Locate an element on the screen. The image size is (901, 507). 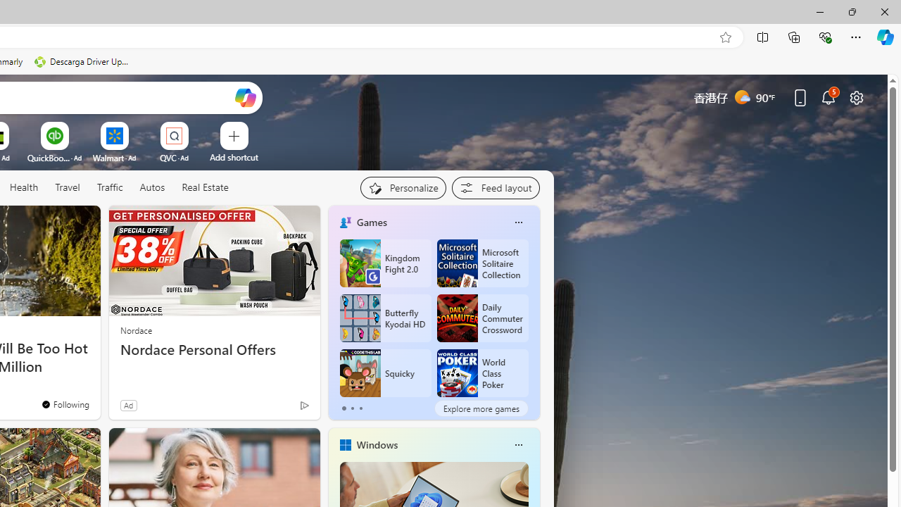
Minimize is located at coordinates (819, 11).